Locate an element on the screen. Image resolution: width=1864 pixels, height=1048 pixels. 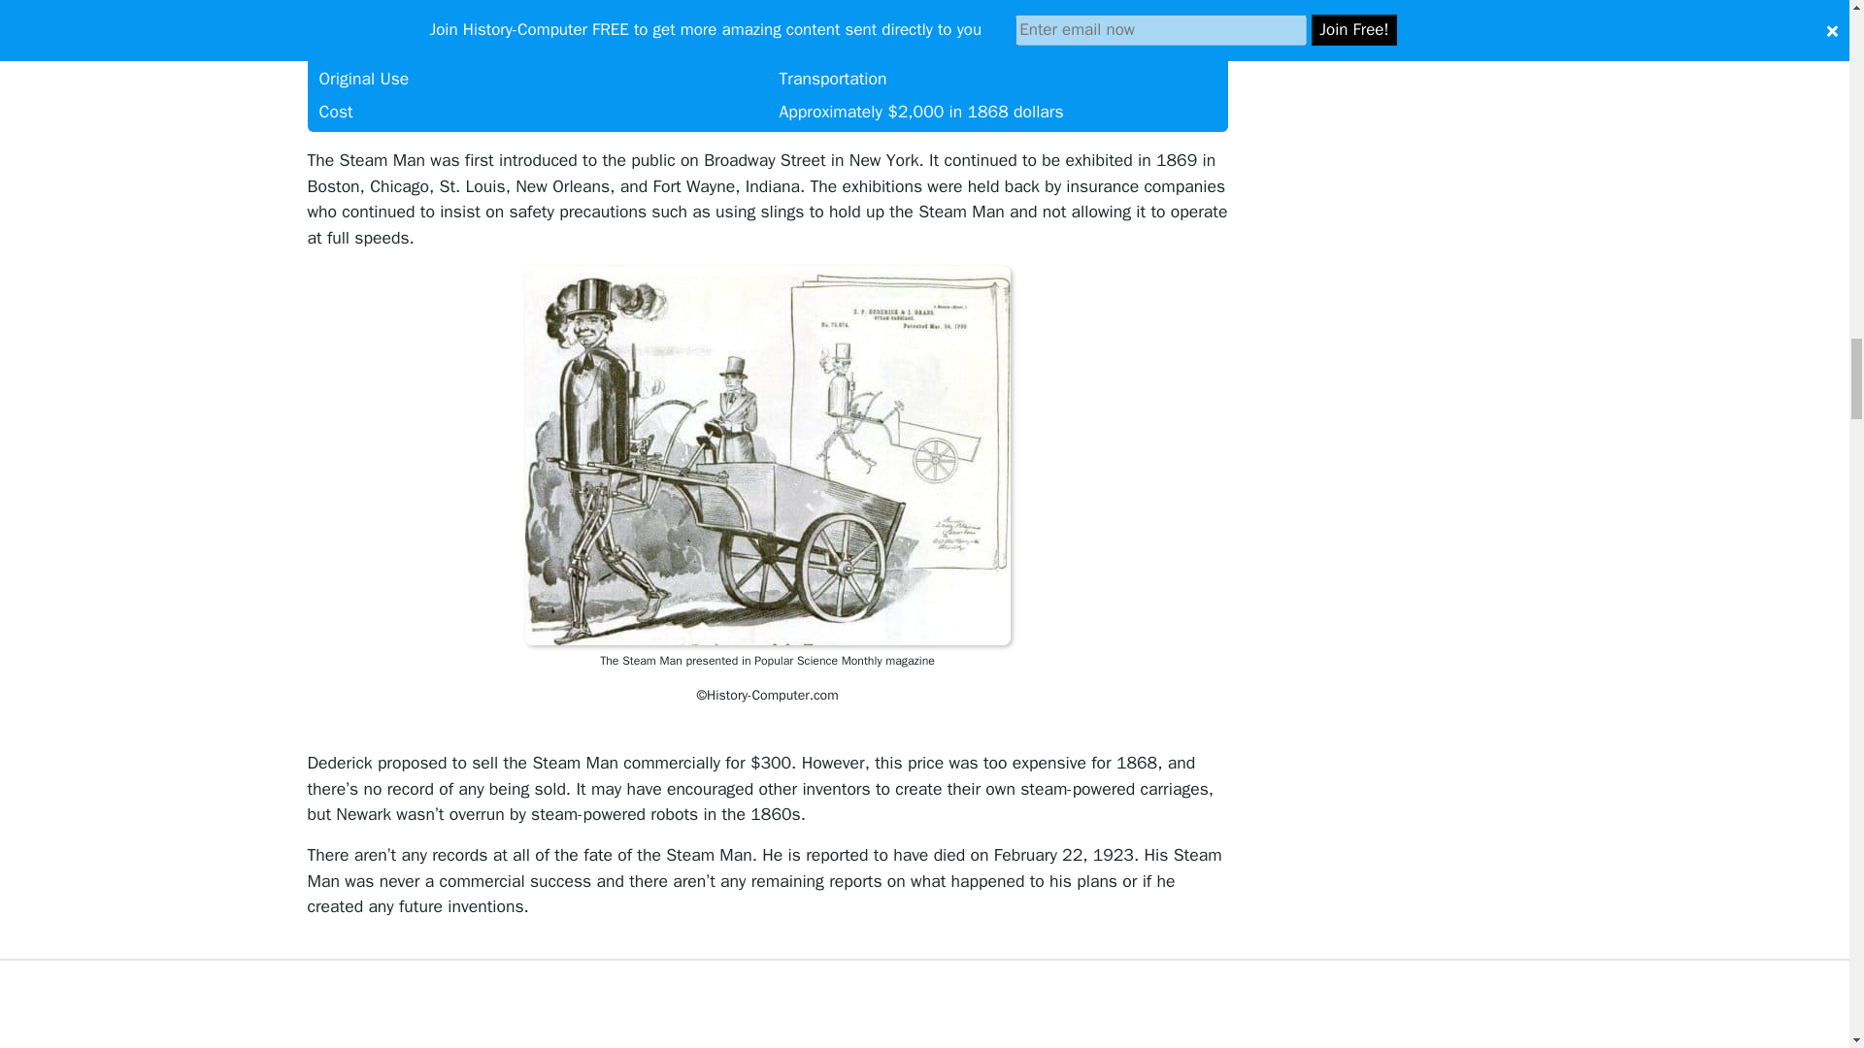
Quick Facts is located at coordinates (767, 66).